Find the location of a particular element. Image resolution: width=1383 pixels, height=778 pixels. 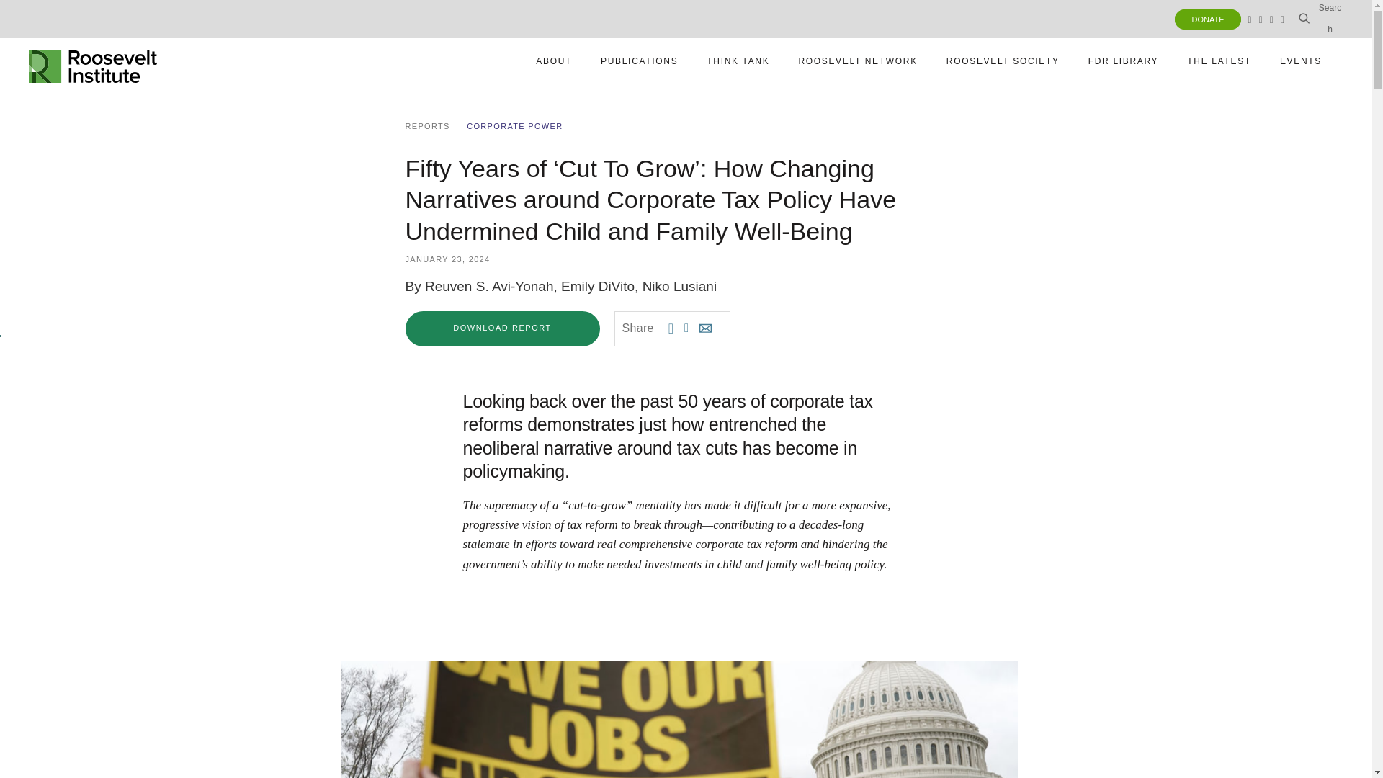

EVENTS is located at coordinates (738, 61).